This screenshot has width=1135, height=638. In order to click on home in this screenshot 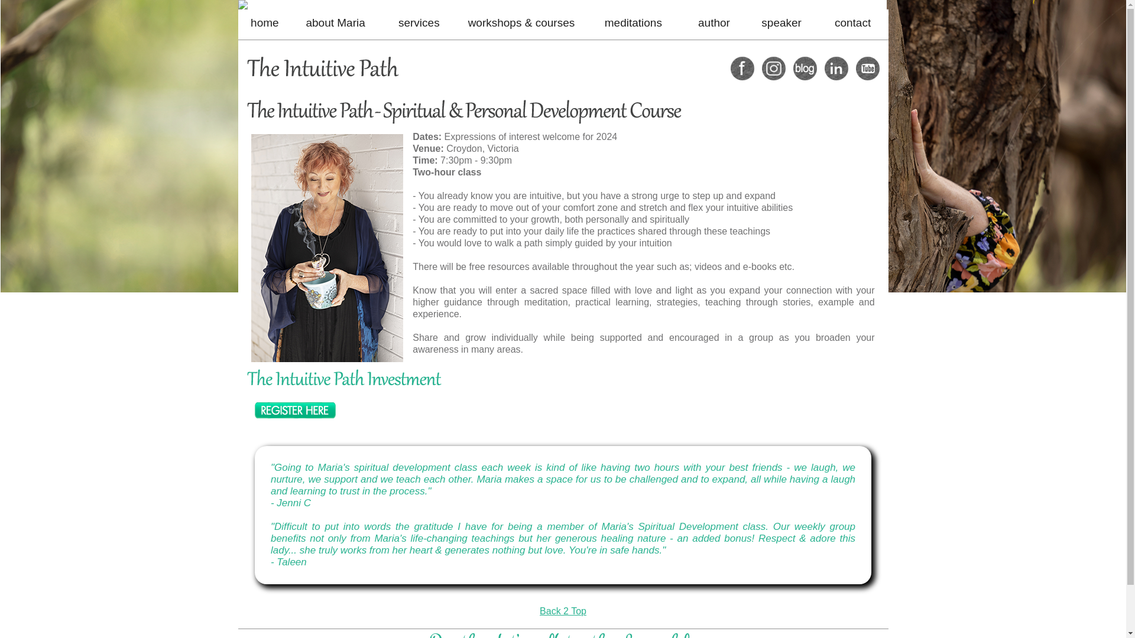, I will do `click(265, 22)`.